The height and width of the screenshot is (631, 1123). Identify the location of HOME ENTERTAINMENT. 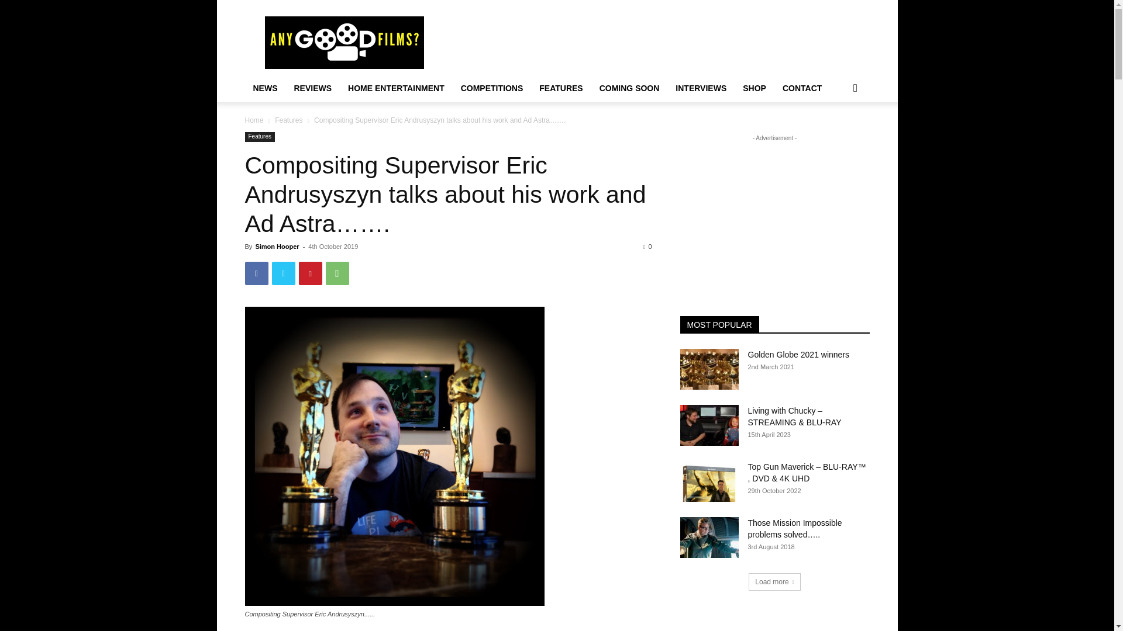
(396, 88).